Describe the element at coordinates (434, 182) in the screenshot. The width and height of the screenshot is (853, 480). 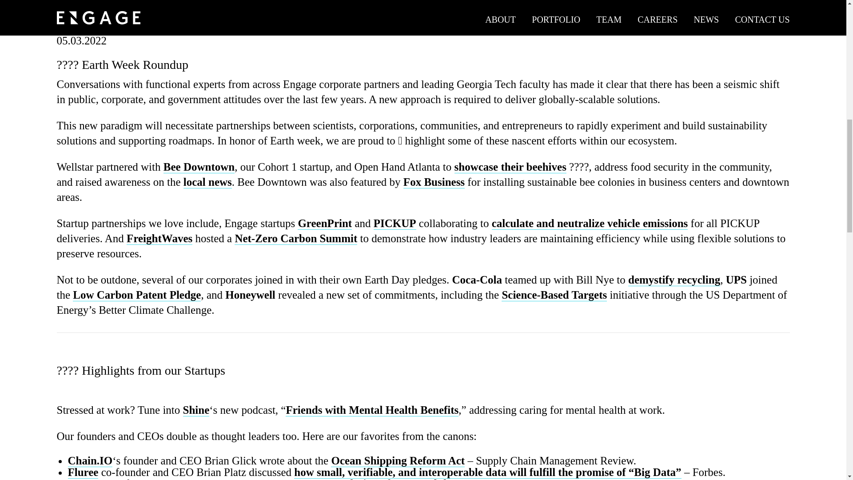
I see `Fox Business` at that location.